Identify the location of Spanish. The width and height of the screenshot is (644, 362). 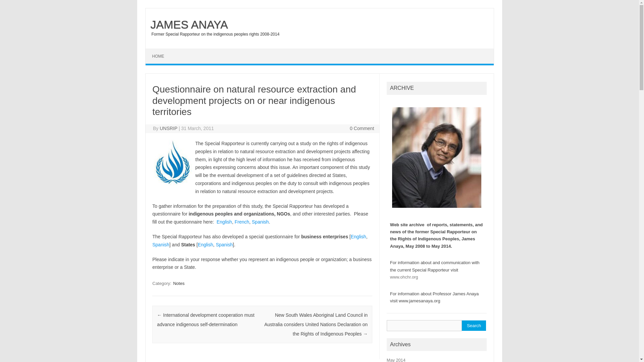
(160, 245).